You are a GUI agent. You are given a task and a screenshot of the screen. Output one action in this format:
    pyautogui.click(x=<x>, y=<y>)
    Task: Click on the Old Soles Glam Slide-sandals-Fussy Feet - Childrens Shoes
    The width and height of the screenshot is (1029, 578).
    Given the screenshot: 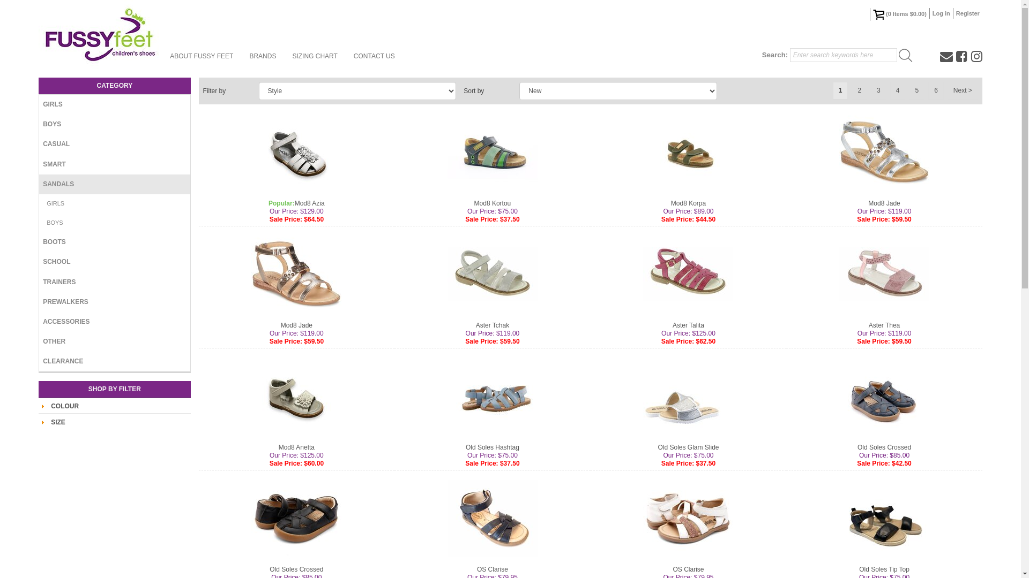 What is the action you would take?
    pyautogui.click(x=688, y=396)
    